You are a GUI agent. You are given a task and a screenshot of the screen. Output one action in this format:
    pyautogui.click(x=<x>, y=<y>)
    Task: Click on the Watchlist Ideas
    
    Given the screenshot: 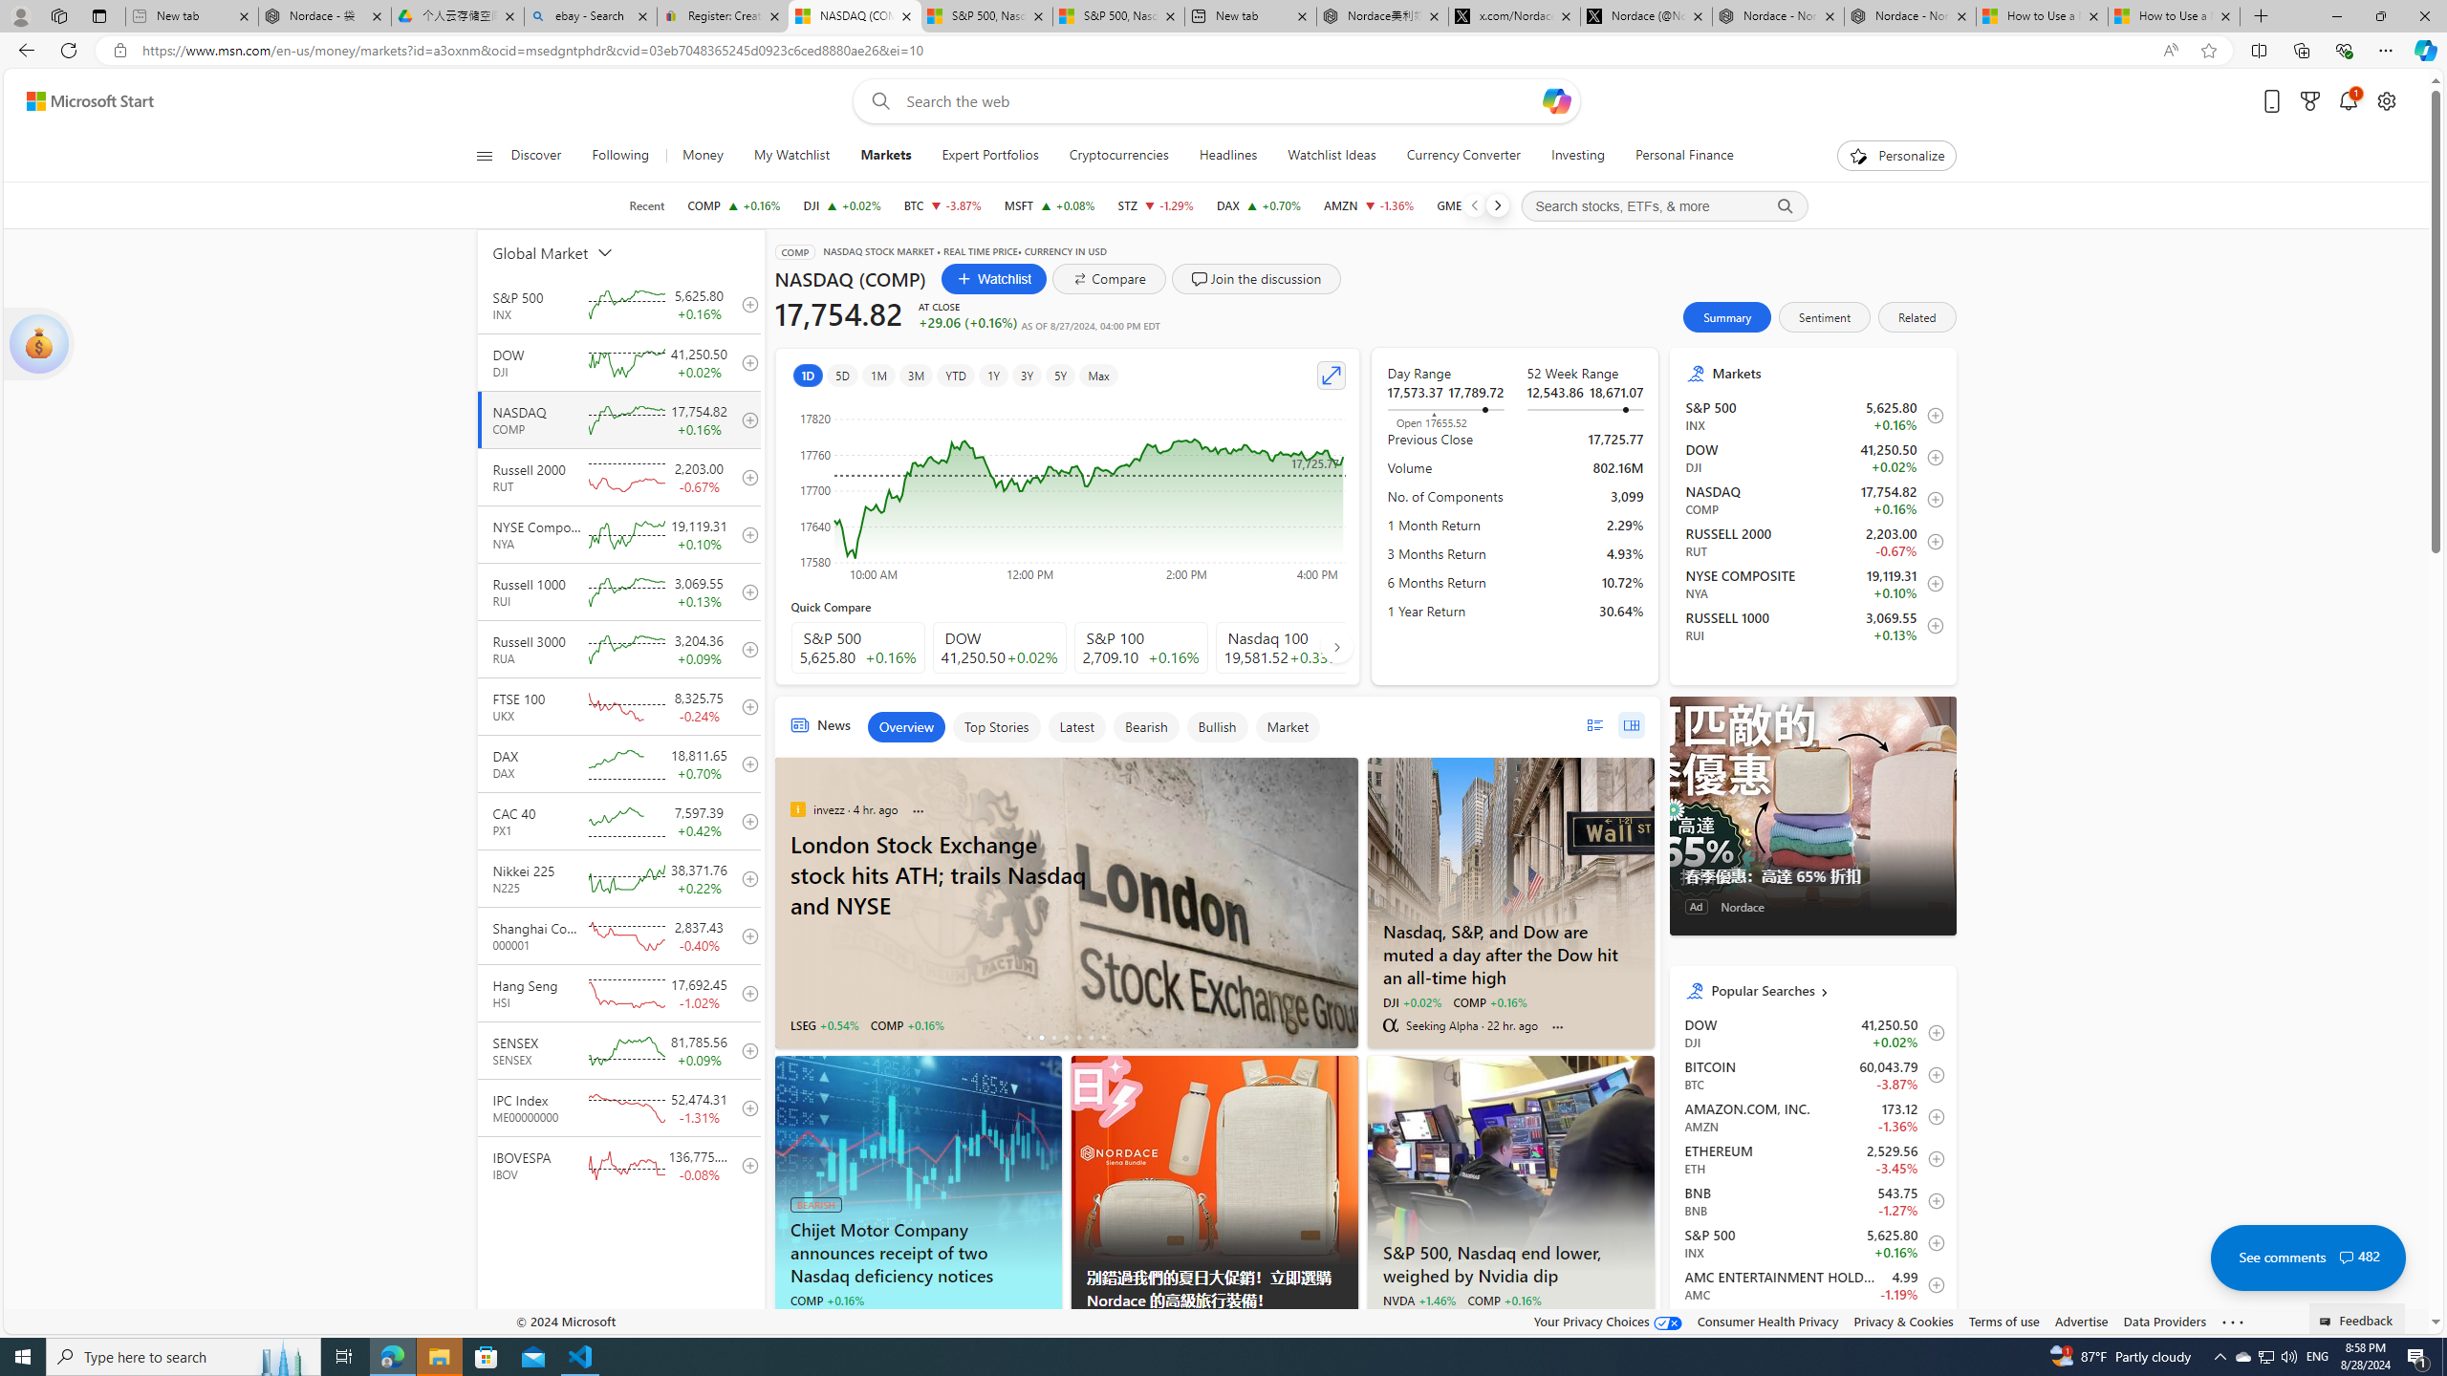 What is the action you would take?
    pyautogui.click(x=1331, y=156)
    